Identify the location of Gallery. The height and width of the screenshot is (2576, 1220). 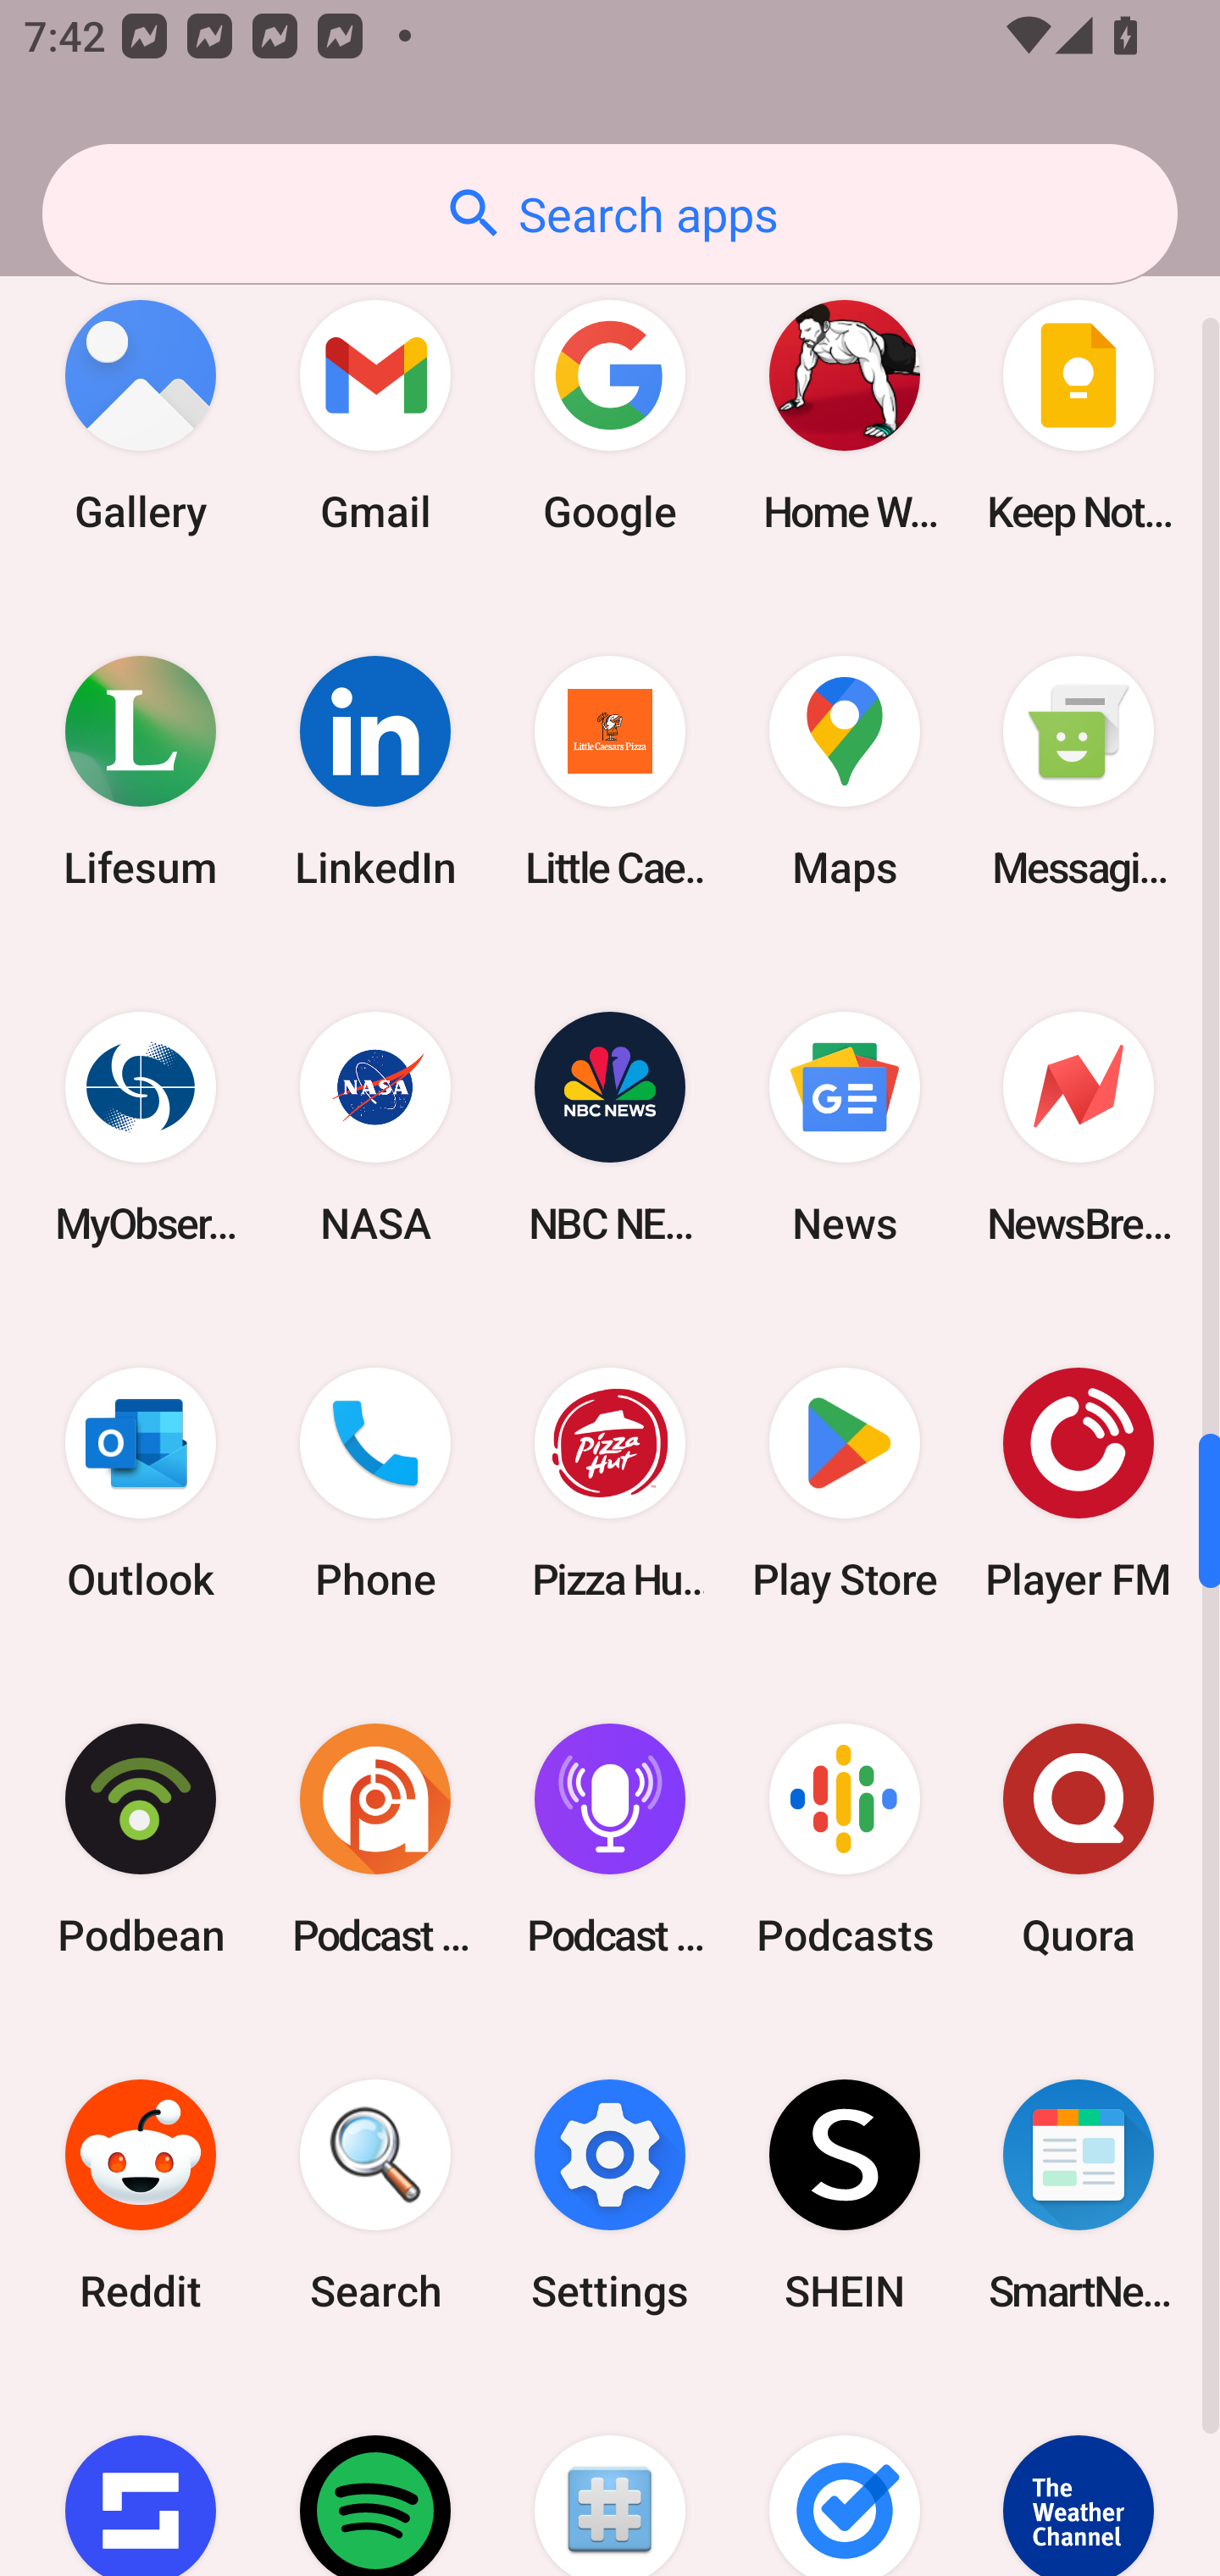
(141, 415).